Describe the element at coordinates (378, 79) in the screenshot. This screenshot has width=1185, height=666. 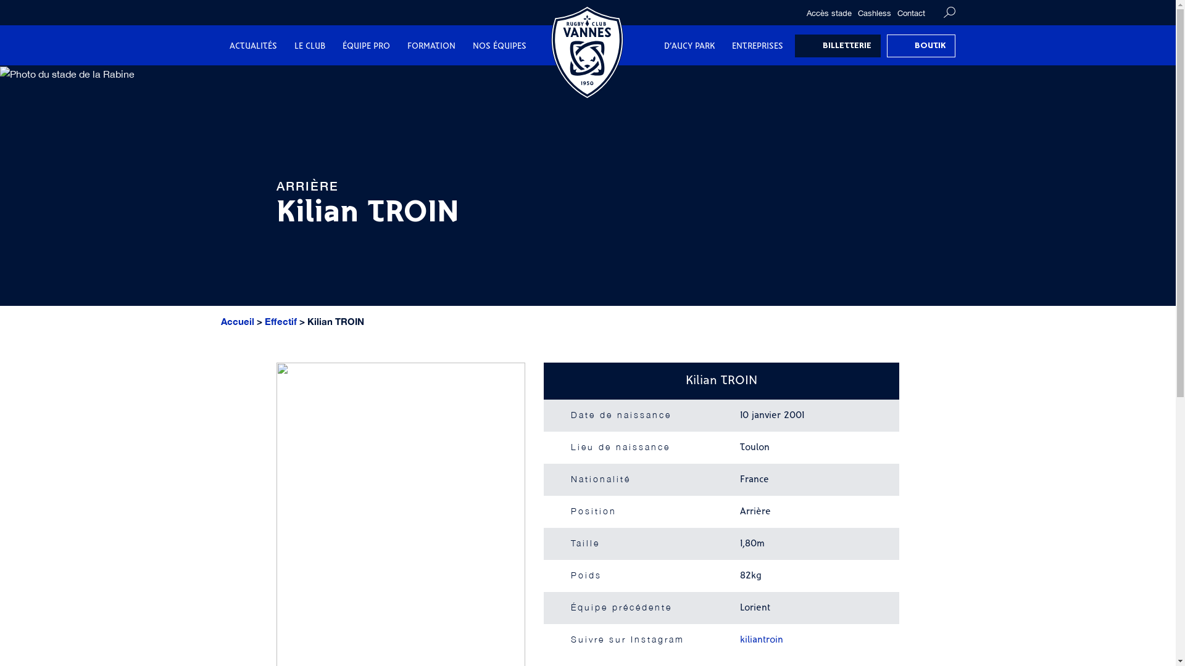
I see `RCV Business Klub` at that location.